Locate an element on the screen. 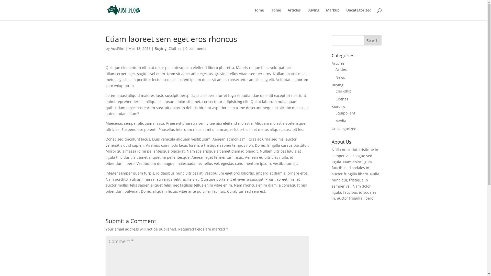  Equipollent is located at coordinates (345, 113).